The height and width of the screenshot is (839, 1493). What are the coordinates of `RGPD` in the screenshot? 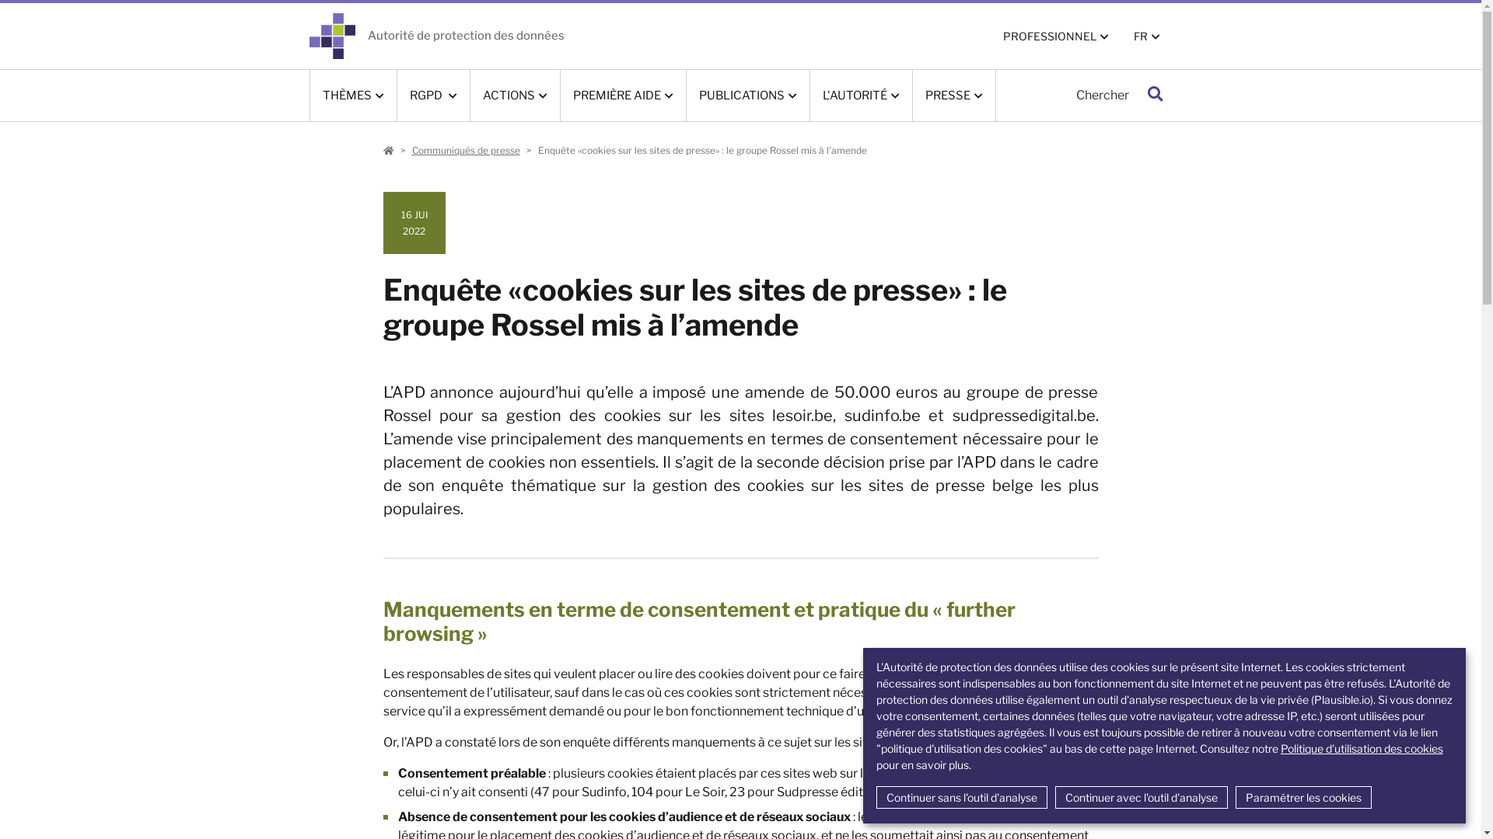 It's located at (432, 95).